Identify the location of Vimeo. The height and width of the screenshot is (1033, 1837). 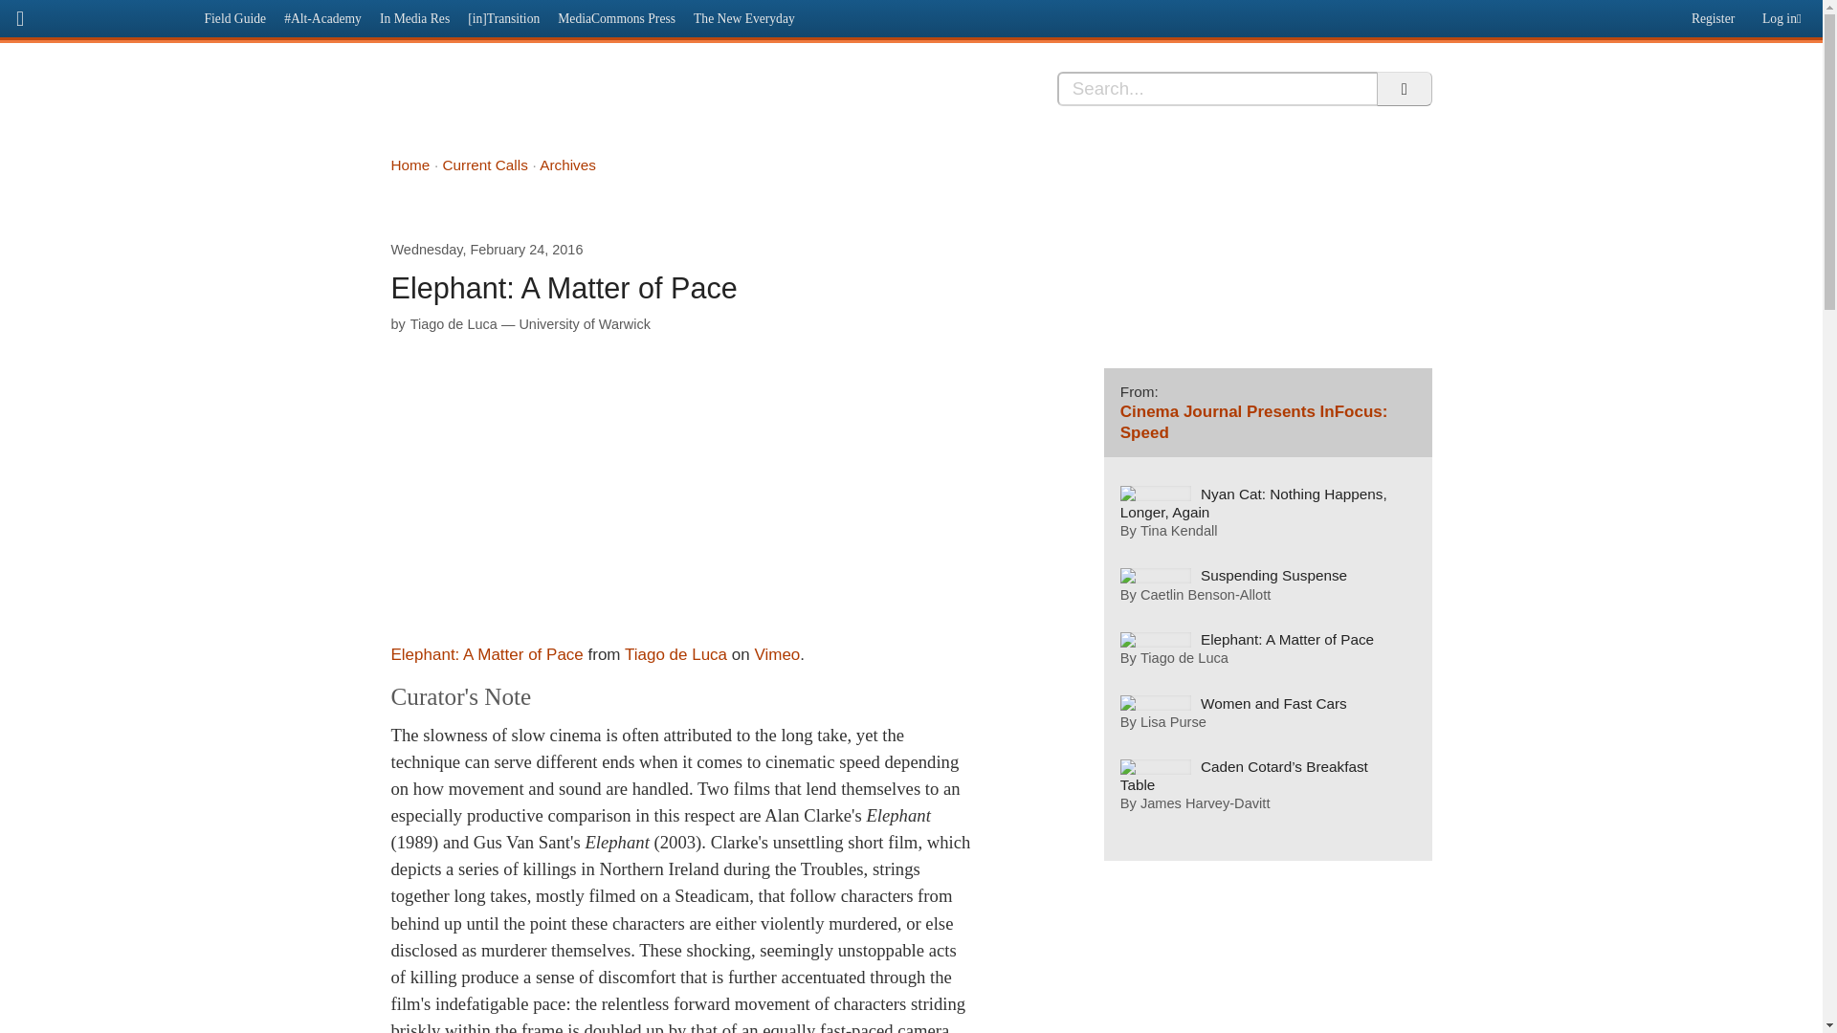
(776, 654).